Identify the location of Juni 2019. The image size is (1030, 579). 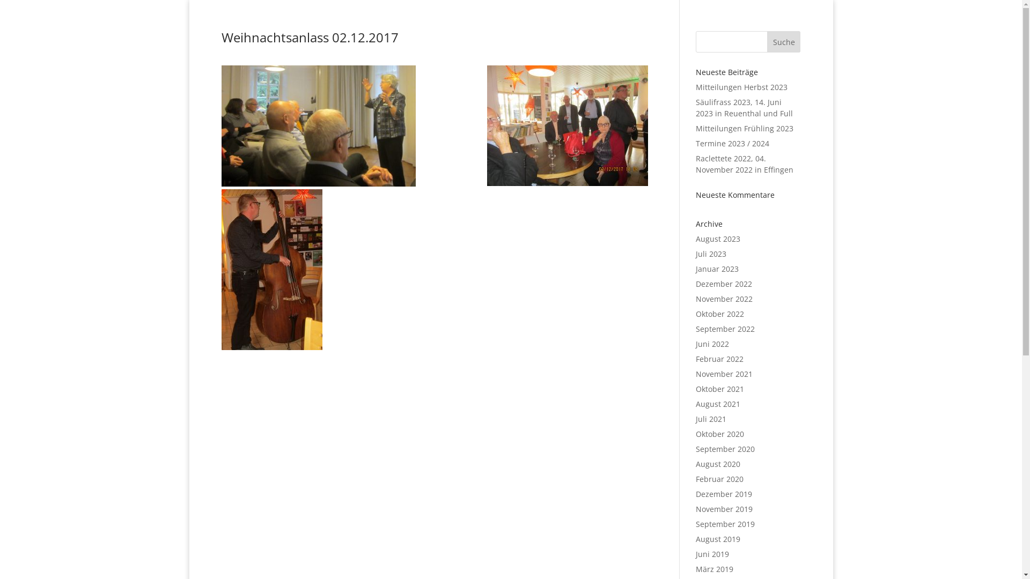
(712, 554).